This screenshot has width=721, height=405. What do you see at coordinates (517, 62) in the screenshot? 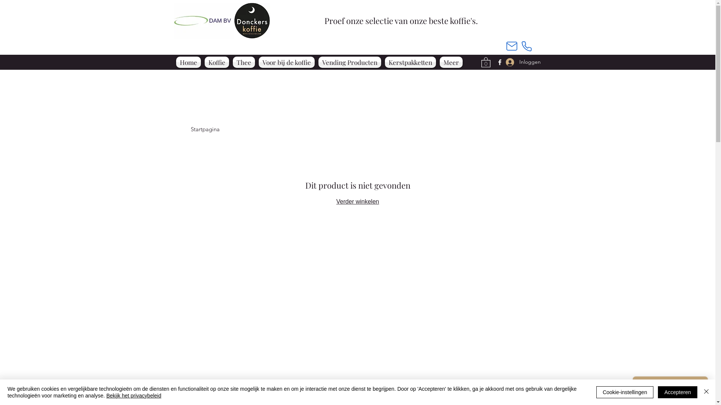
I see `Inloggen` at bounding box center [517, 62].